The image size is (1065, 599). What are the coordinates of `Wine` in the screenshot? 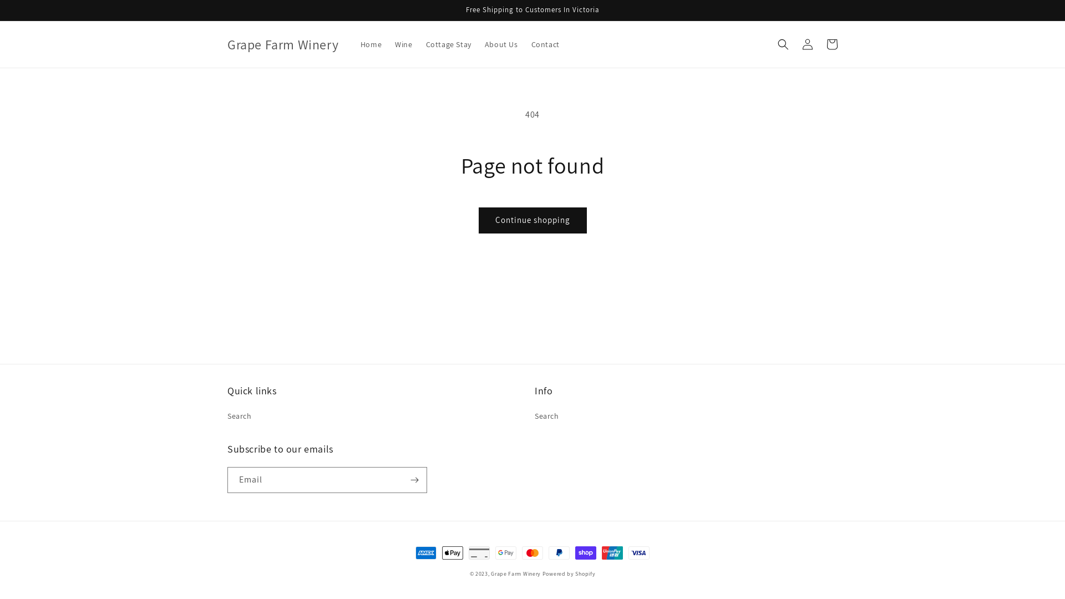 It's located at (404, 44).